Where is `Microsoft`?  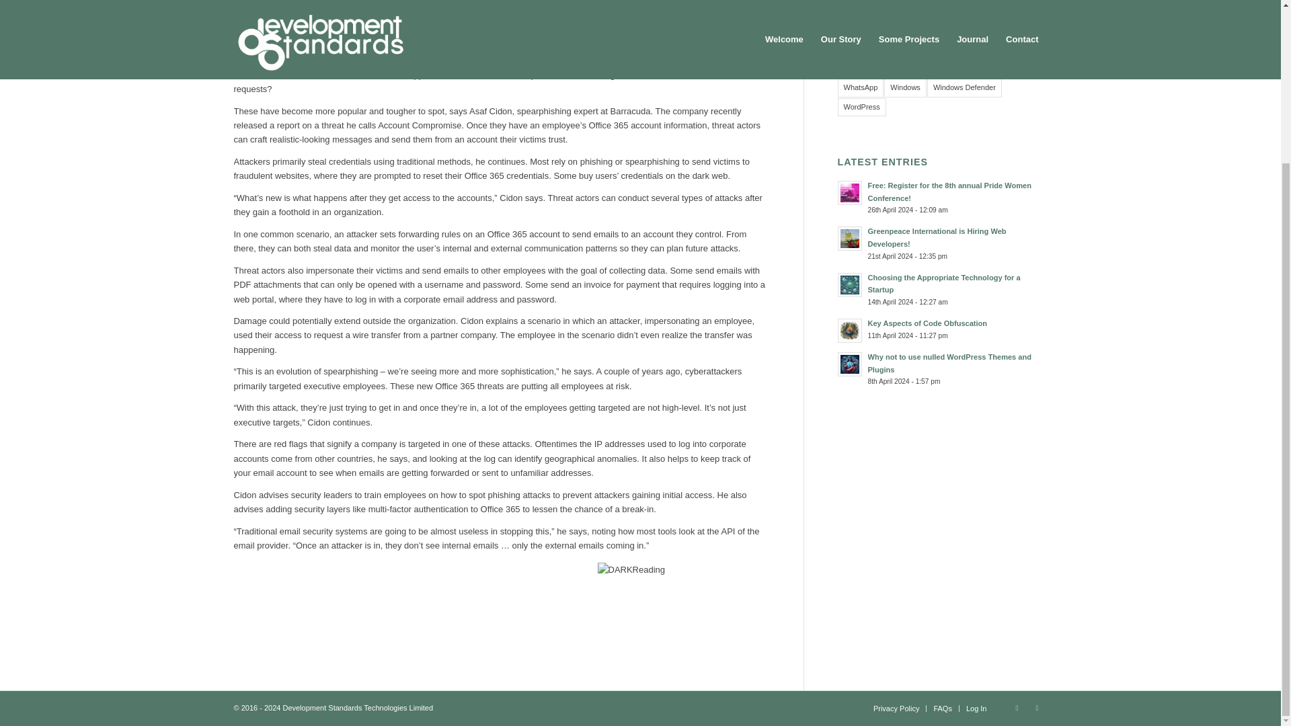
Microsoft is located at coordinates (926, 11).